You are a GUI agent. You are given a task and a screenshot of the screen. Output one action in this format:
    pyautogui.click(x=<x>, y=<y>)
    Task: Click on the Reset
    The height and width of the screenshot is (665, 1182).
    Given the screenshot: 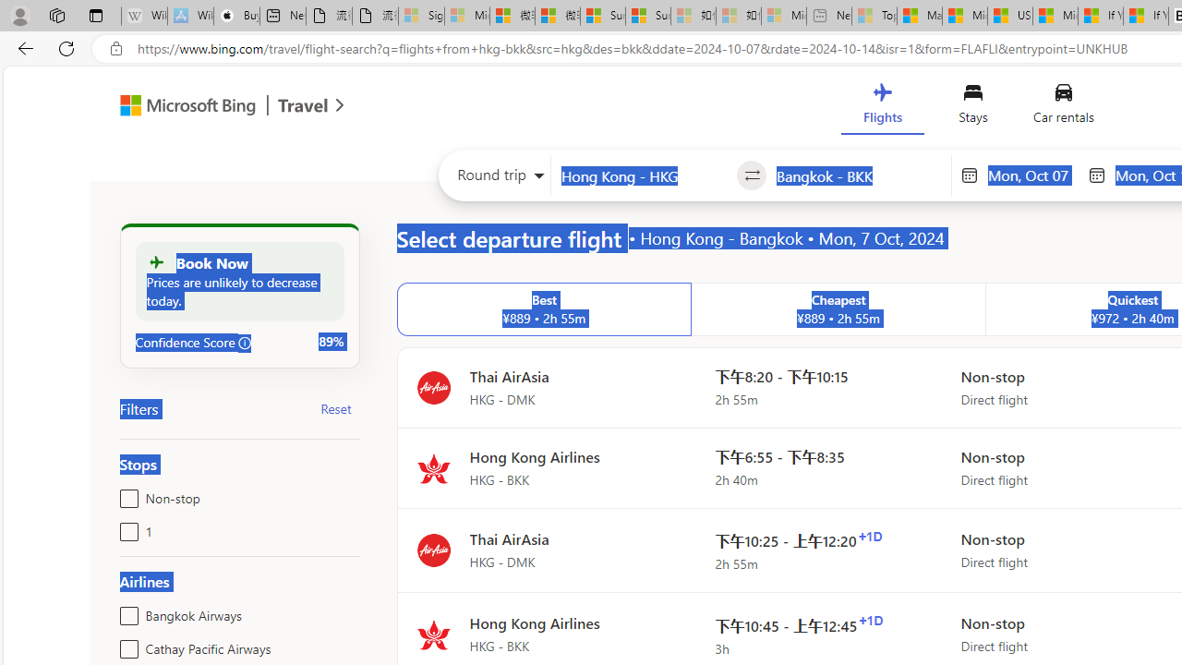 What is the action you would take?
    pyautogui.click(x=336, y=408)
    